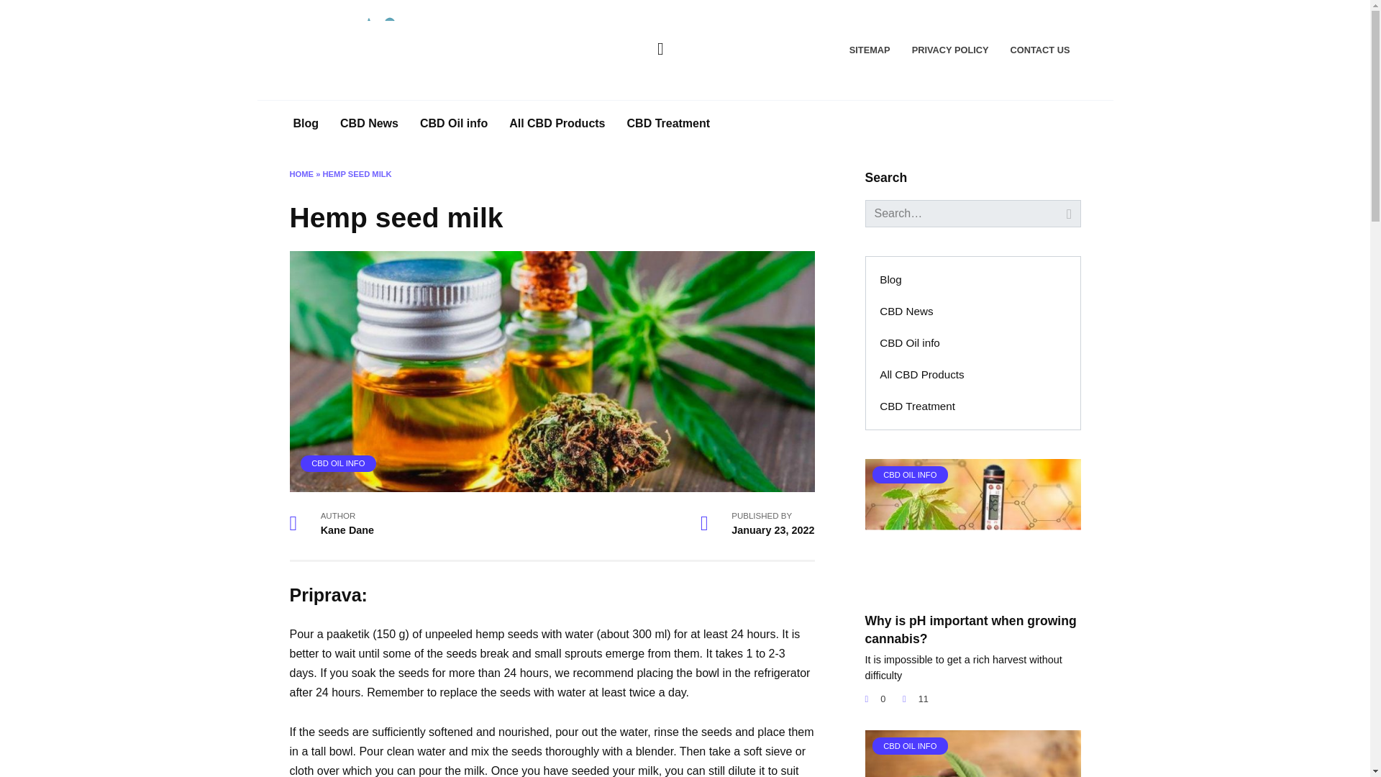 The height and width of the screenshot is (777, 1381). Describe the element at coordinates (453, 124) in the screenshot. I see `CBD Oil info` at that location.